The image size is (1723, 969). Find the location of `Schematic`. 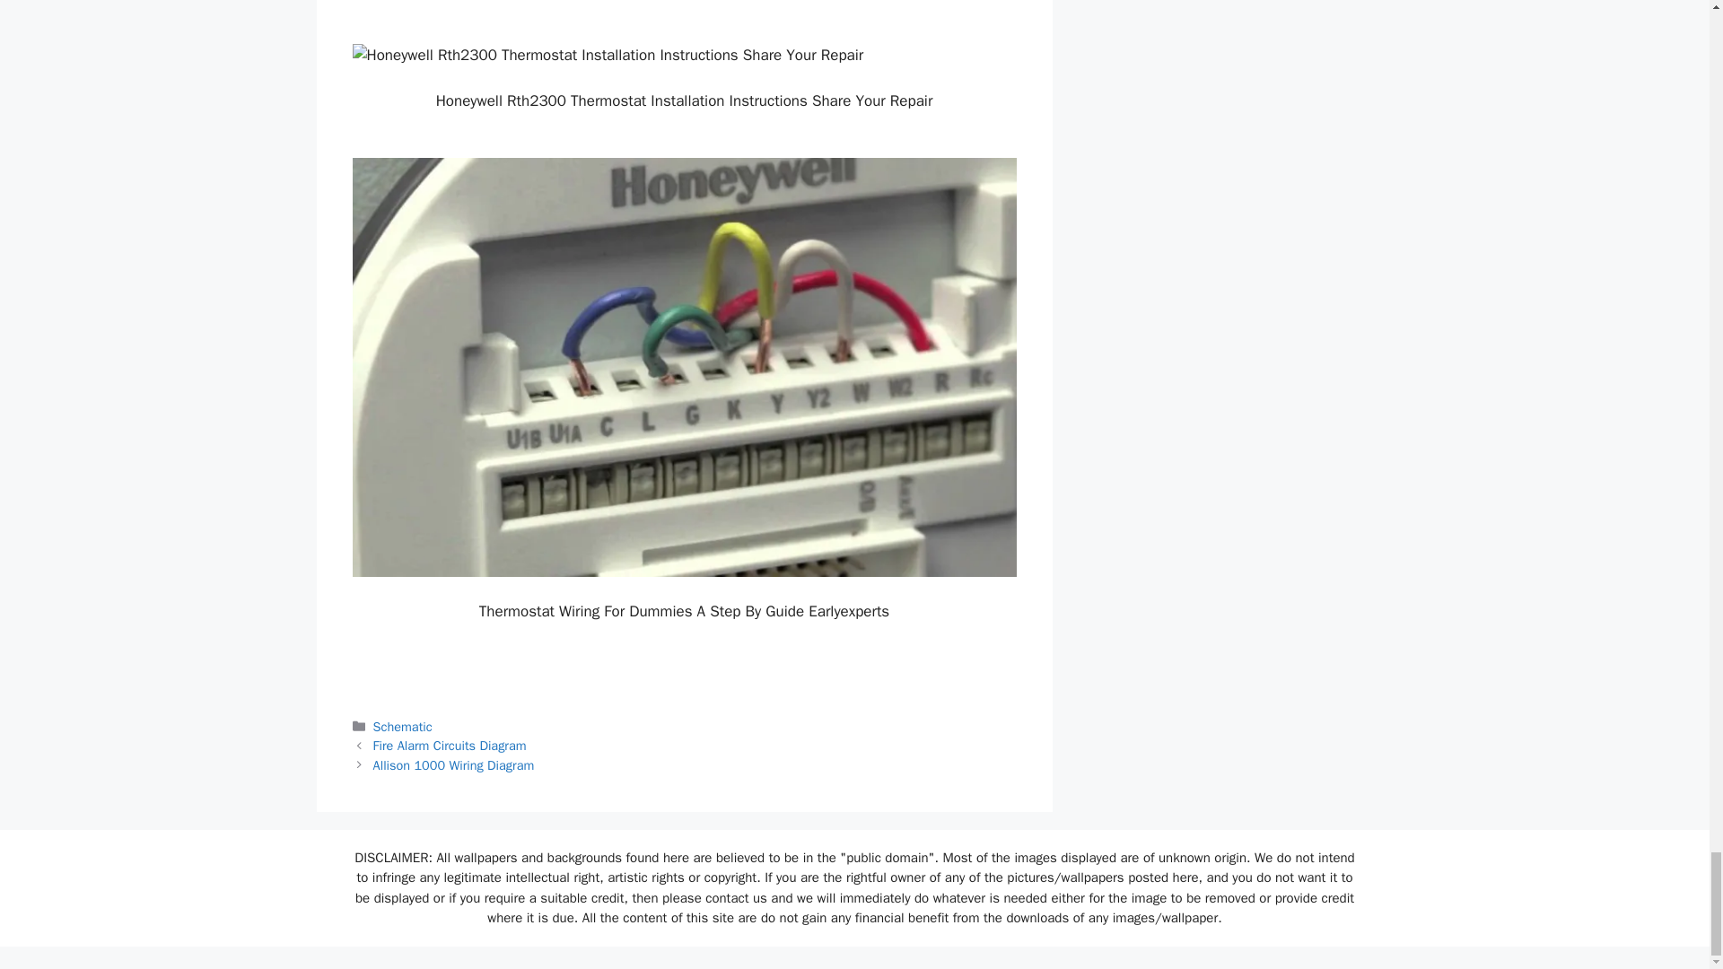

Schematic is located at coordinates (402, 727).